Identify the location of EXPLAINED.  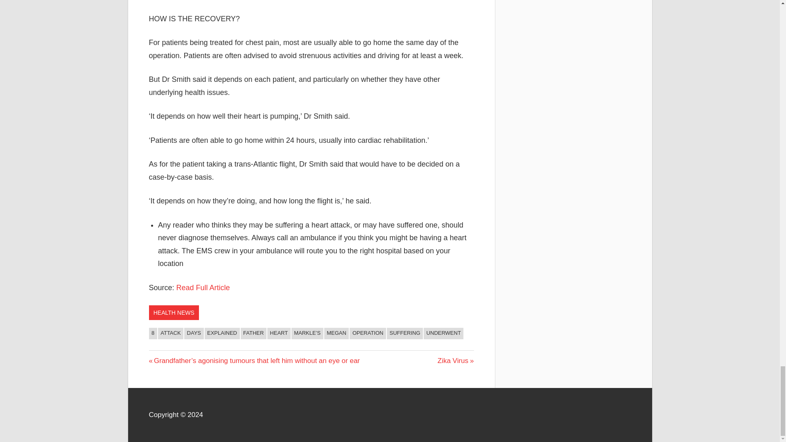
(222, 334).